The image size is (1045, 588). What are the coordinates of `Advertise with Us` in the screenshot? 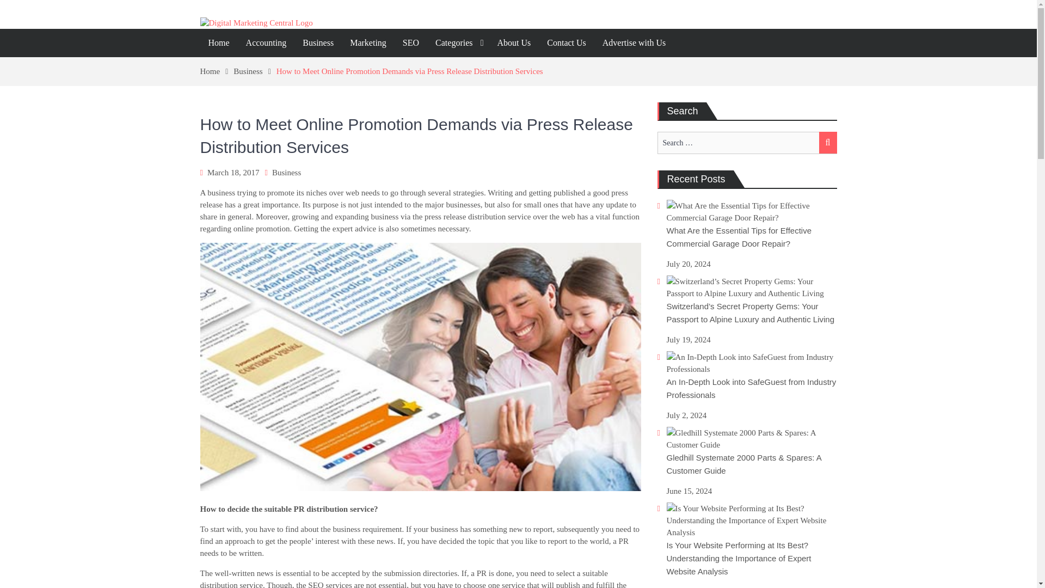 It's located at (634, 42).